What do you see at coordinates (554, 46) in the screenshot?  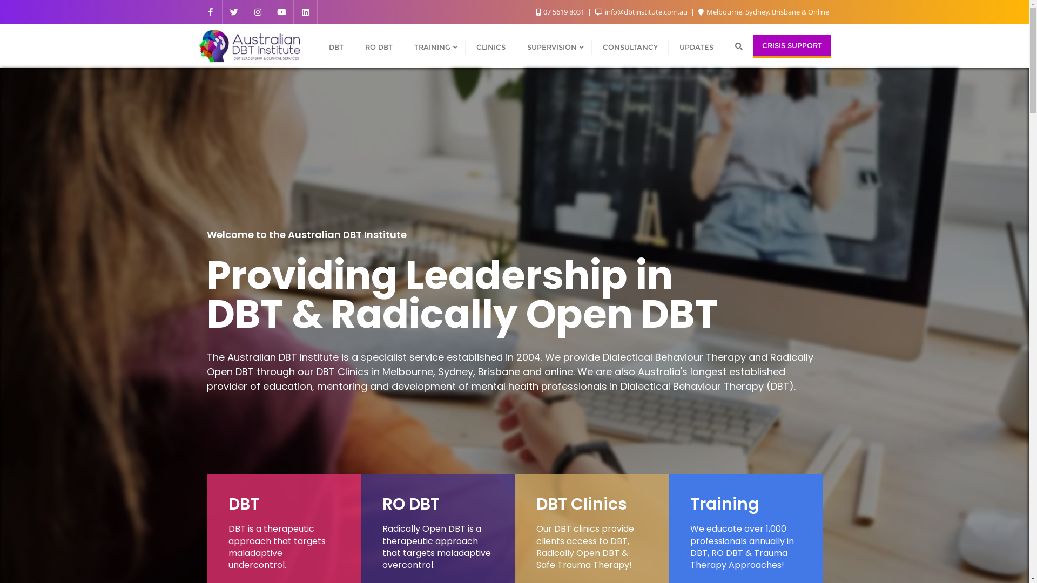 I see `SUPERVISION` at bounding box center [554, 46].